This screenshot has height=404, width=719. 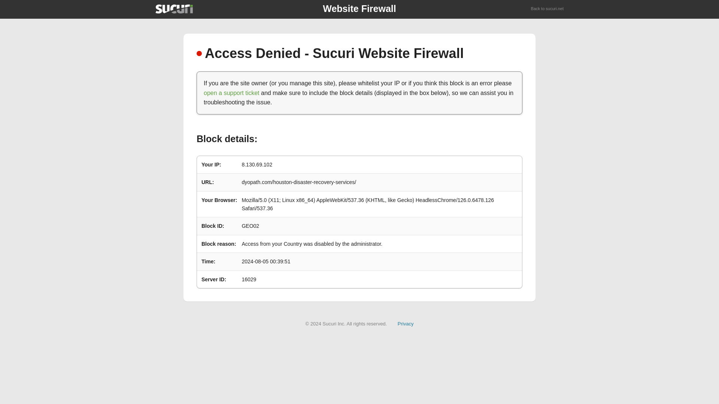 What do you see at coordinates (231, 93) in the screenshot?
I see `open a support ticket` at bounding box center [231, 93].